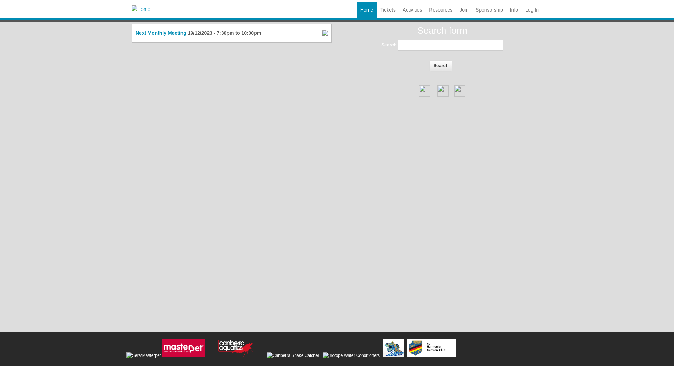 The height and width of the screenshot is (379, 674). I want to click on Biotope Water Conditioners, so click(351, 356).